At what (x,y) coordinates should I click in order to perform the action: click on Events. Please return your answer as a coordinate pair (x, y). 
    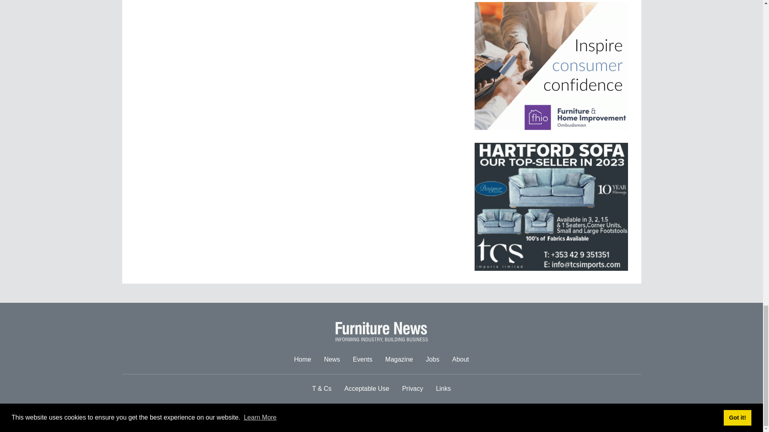
    Looking at the image, I should click on (363, 360).